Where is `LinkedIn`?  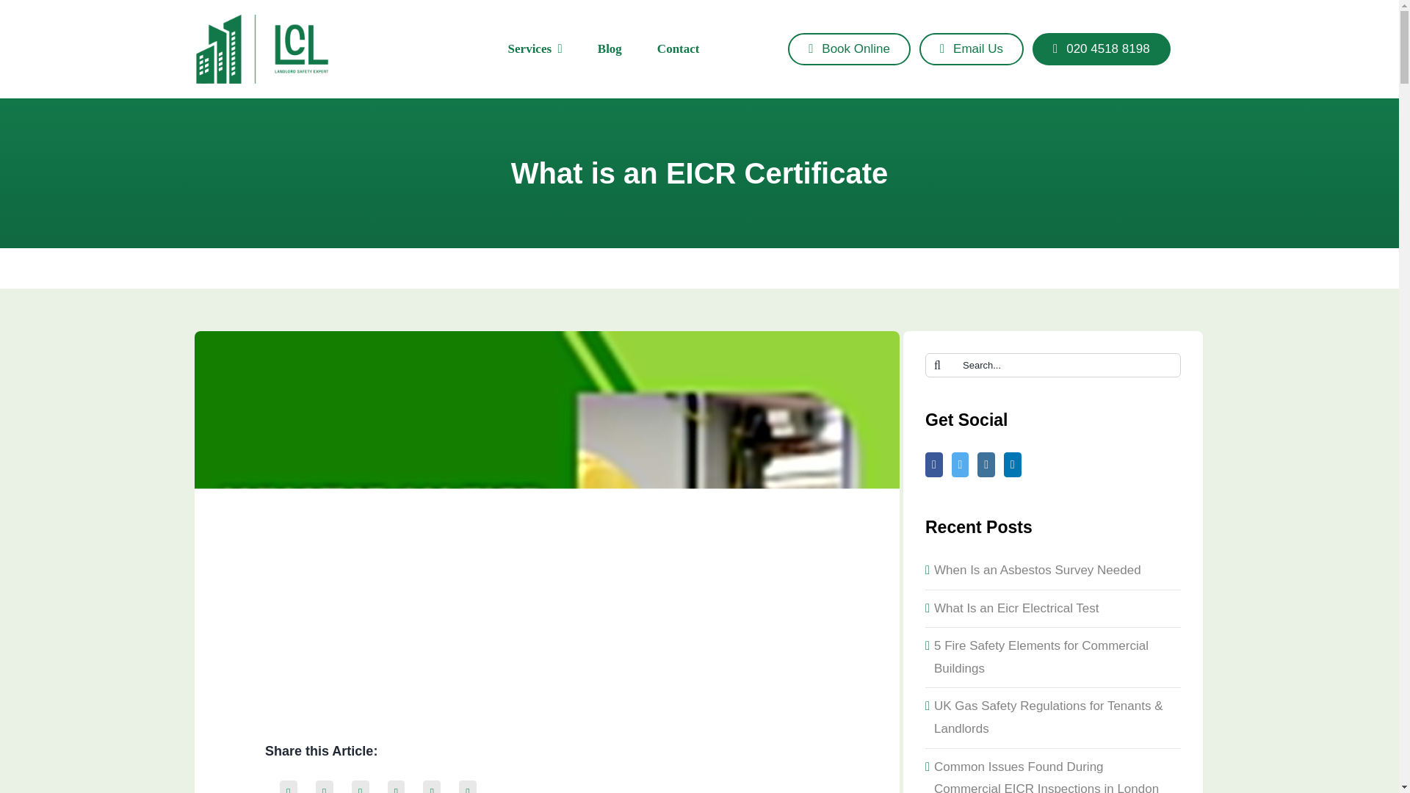 LinkedIn is located at coordinates (396, 785).